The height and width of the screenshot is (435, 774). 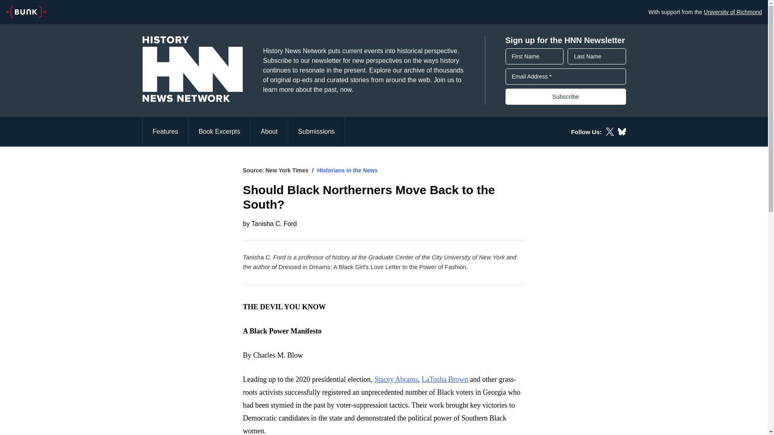 I want to click on Features, so click(x=164, y=131).